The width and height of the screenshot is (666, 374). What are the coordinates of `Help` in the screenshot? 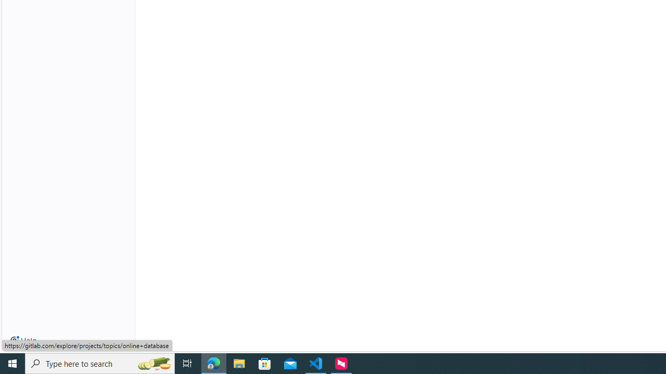 It's located at (23, 341).